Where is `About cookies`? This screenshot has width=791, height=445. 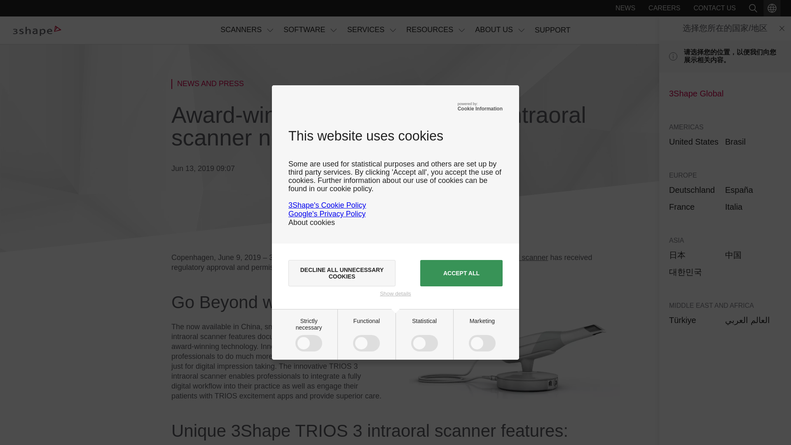
About cookies is located at coordinates (311, 222).